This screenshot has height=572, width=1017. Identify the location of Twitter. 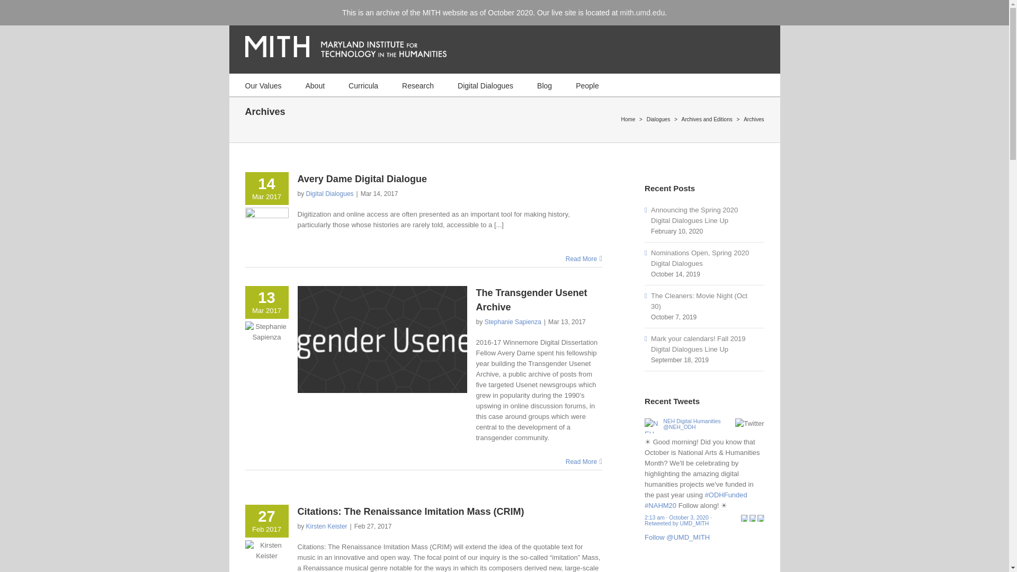
(735, 10).